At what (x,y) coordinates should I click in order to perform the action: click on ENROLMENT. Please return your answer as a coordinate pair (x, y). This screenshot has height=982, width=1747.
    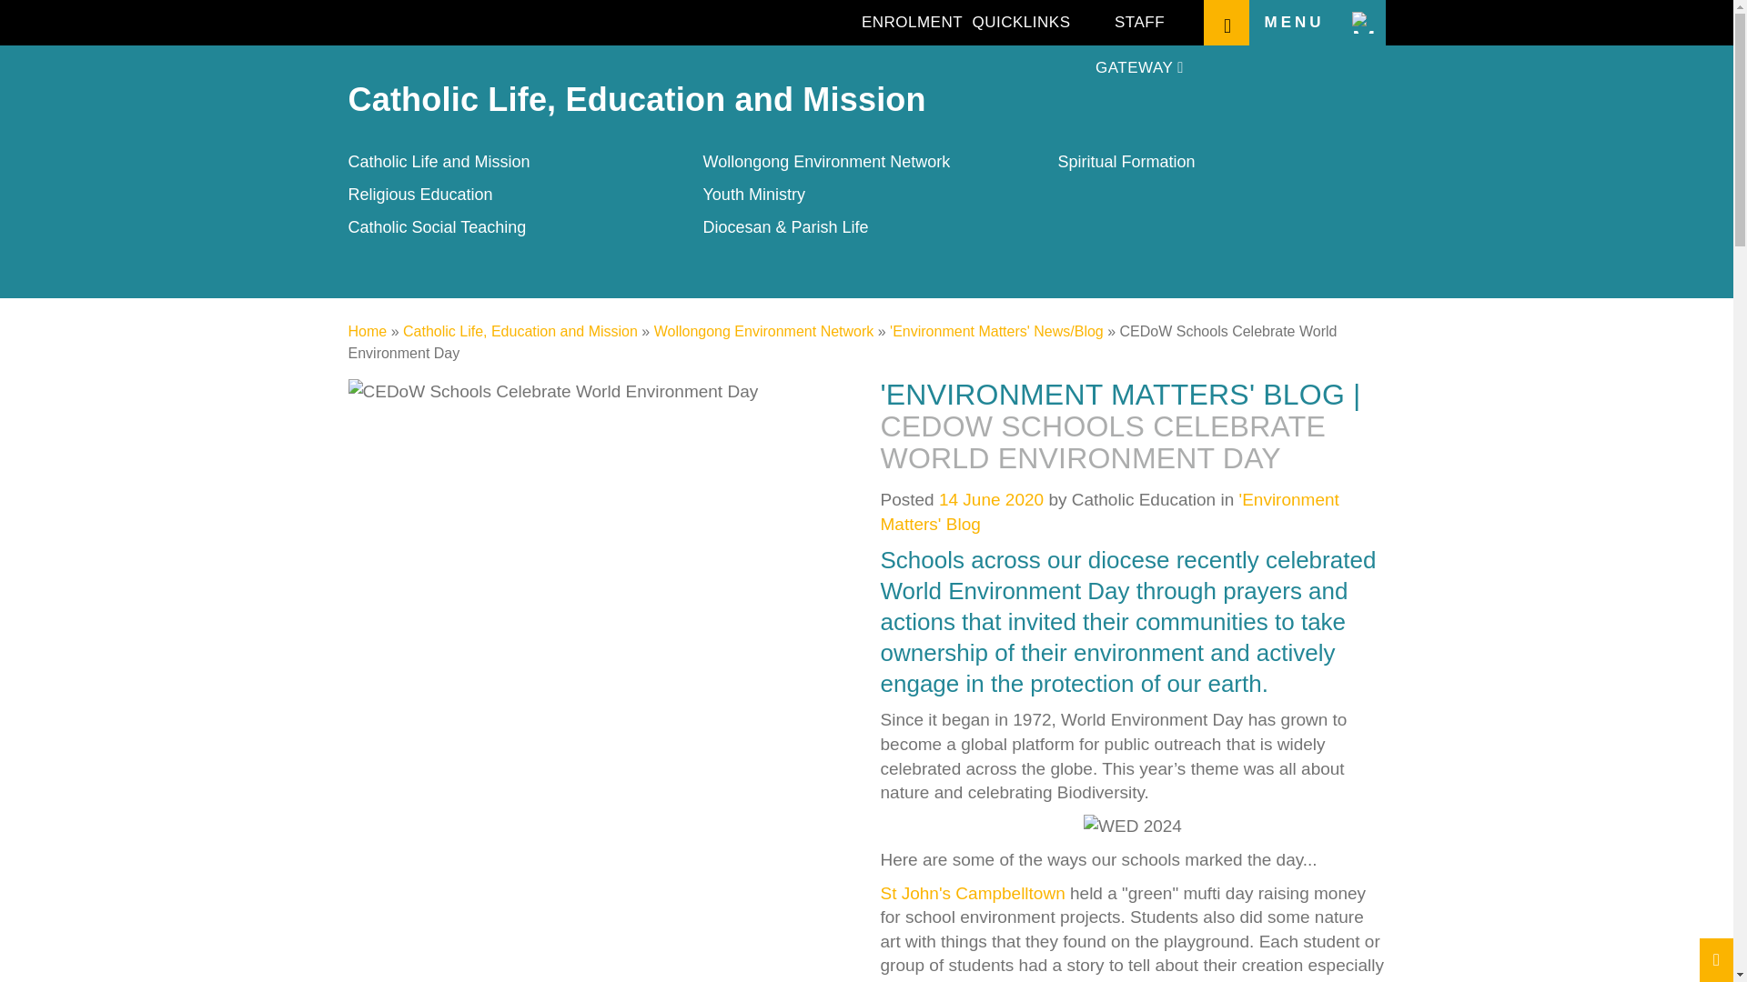
    Looking at the image, I should click on (912, 22).